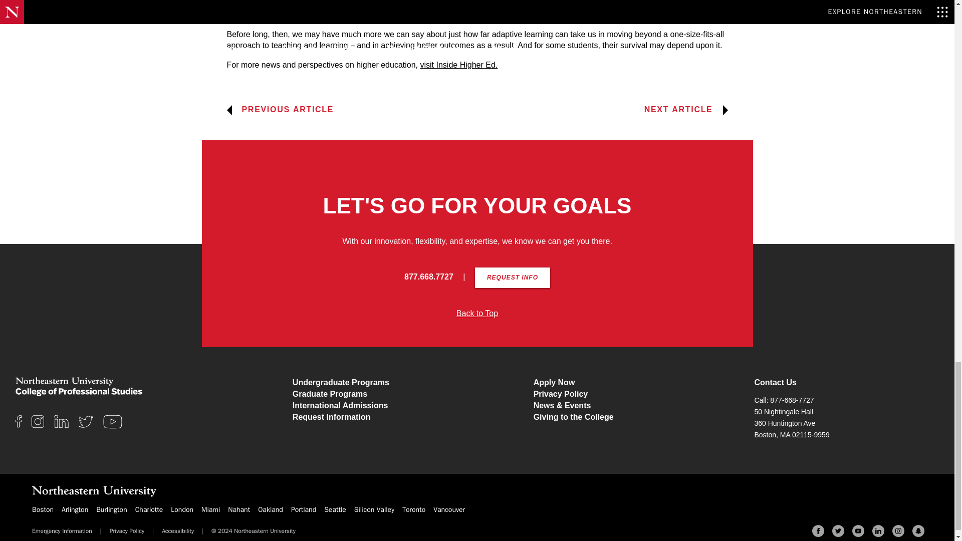 This screenshot has width=962, height=541. What do you see at coordinates (918, 531) in the screenshot?
I see `Snapchat` at bounding box center [918, 531].